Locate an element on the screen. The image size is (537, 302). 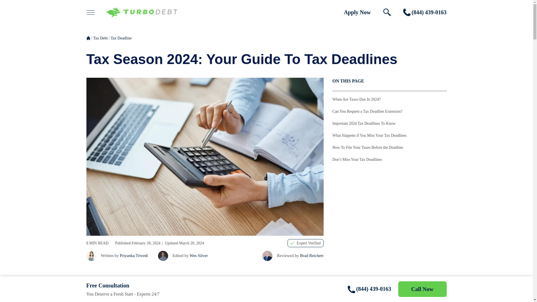
Priyanka Trivedi is located at coordinates (91, 256).